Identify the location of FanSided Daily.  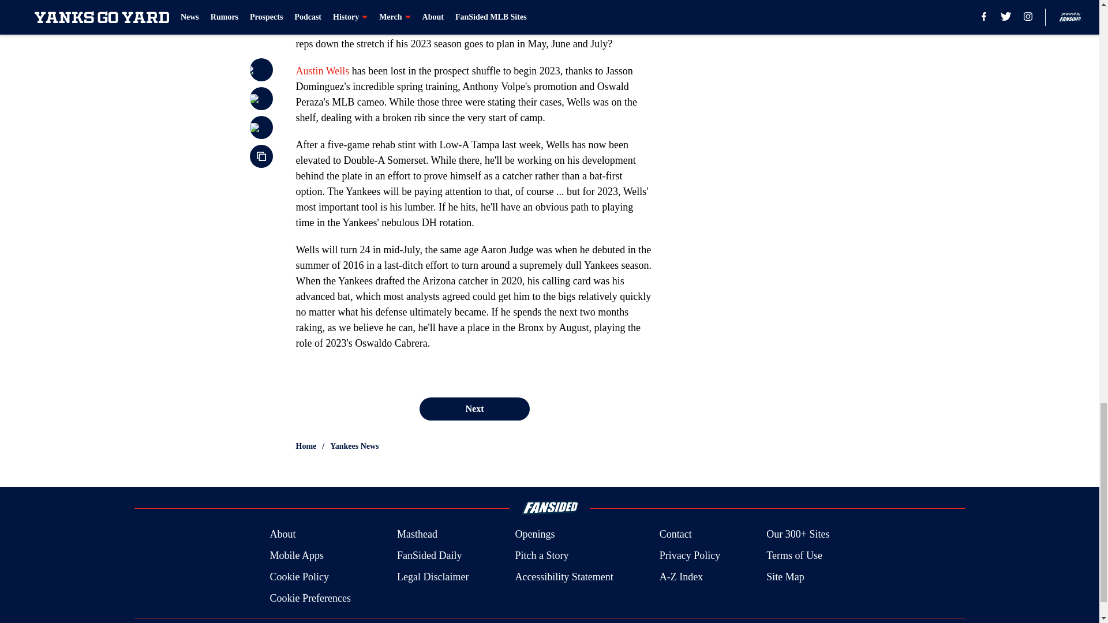
(429, 556).